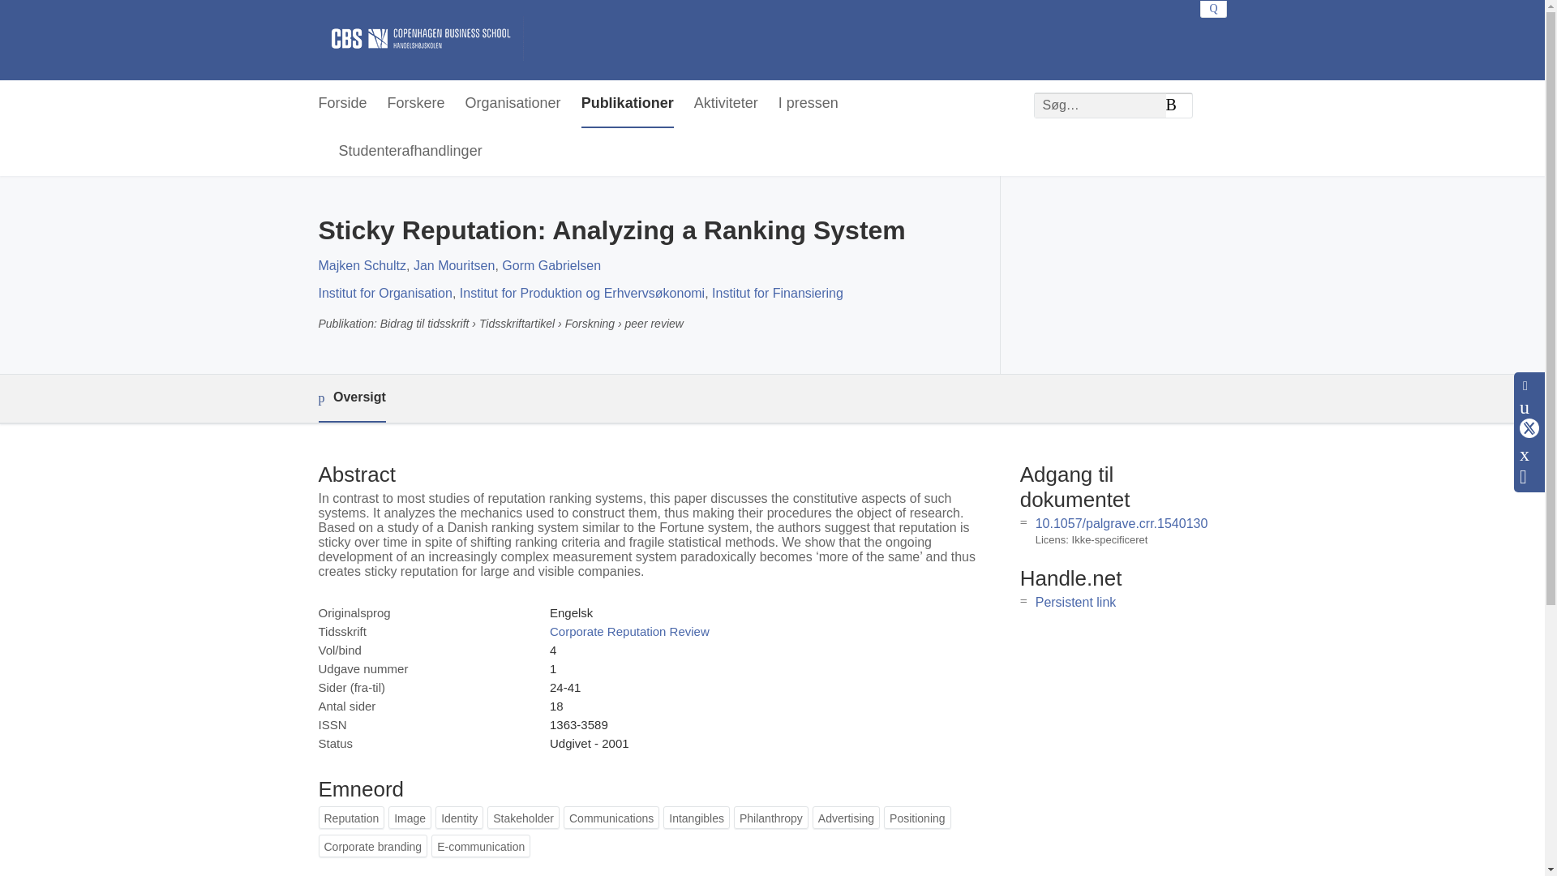 The image size is (1557, 876). Describe the element at coordinates (513, 104) in the screenshot. I see `Organisationer` at that location.